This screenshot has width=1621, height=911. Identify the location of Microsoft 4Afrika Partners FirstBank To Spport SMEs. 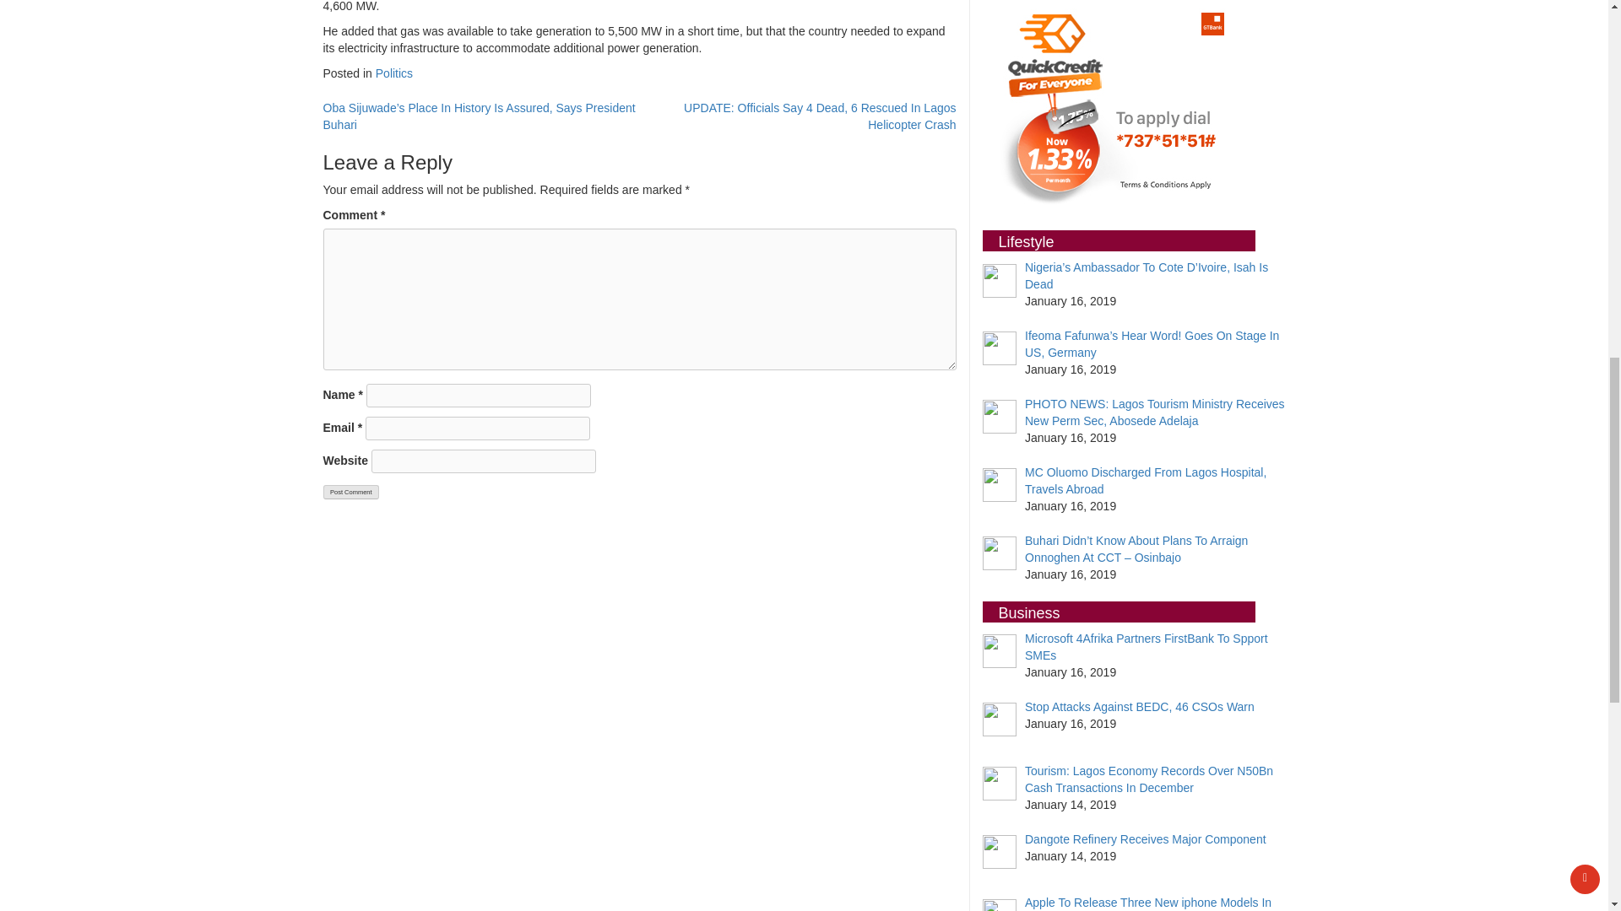
(1146, 647).